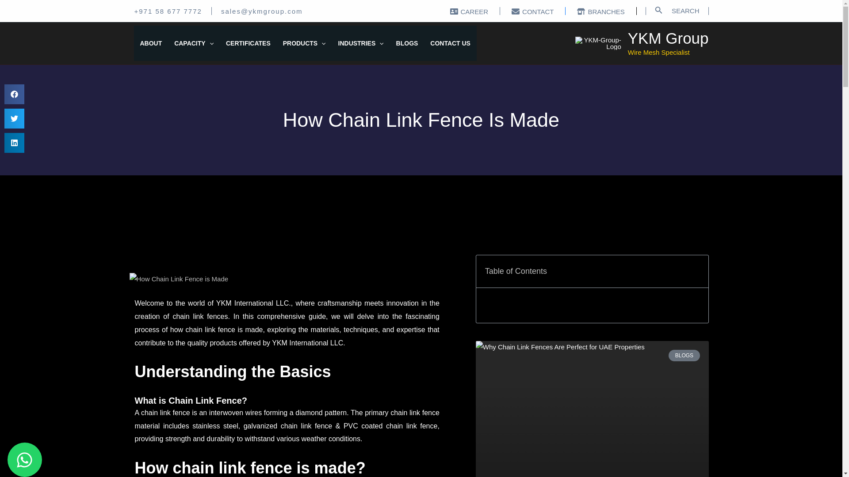  Describe the element at coordinates (304, 43) in the screenshot. I see `PRODUCTS` at that location.